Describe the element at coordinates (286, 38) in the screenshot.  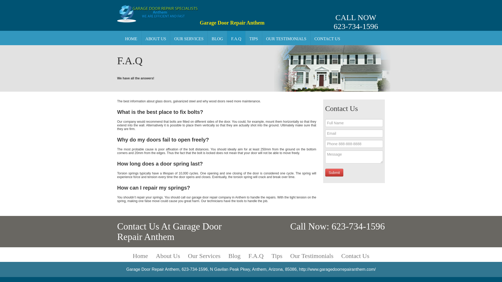
I see `BLOG` at that location.